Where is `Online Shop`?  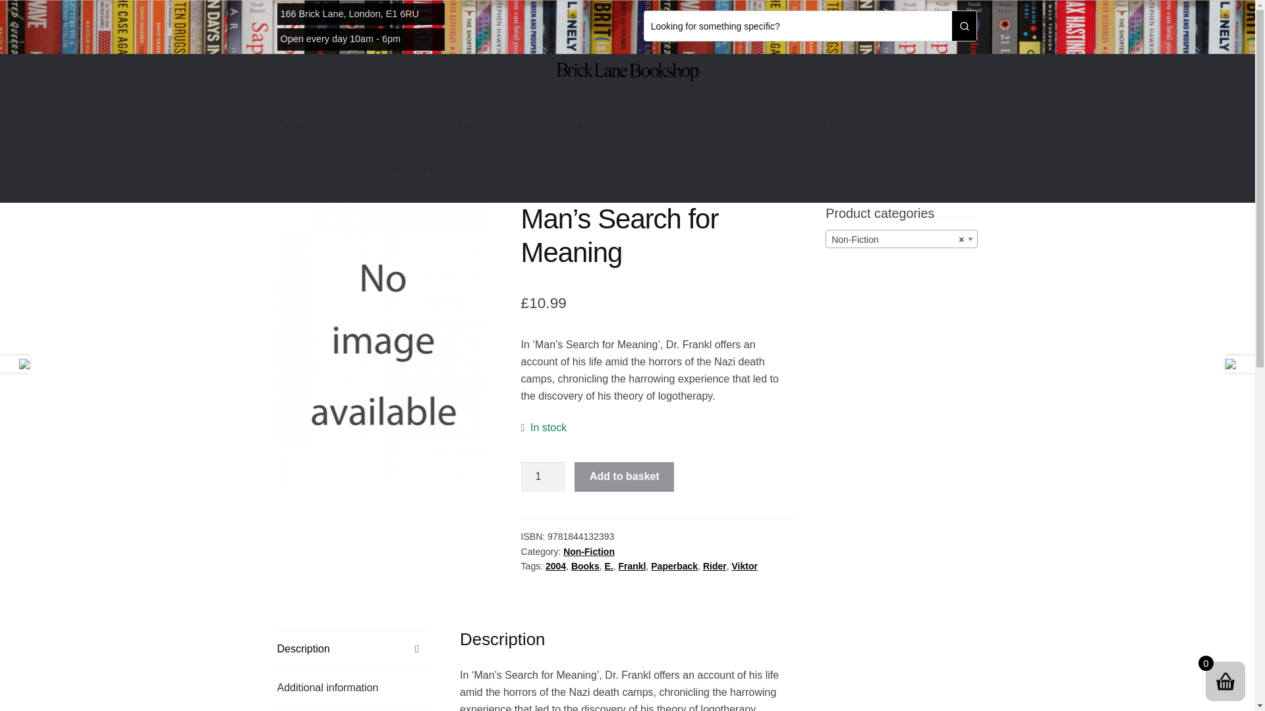
Online Shop is located at coordinates (314, 122).